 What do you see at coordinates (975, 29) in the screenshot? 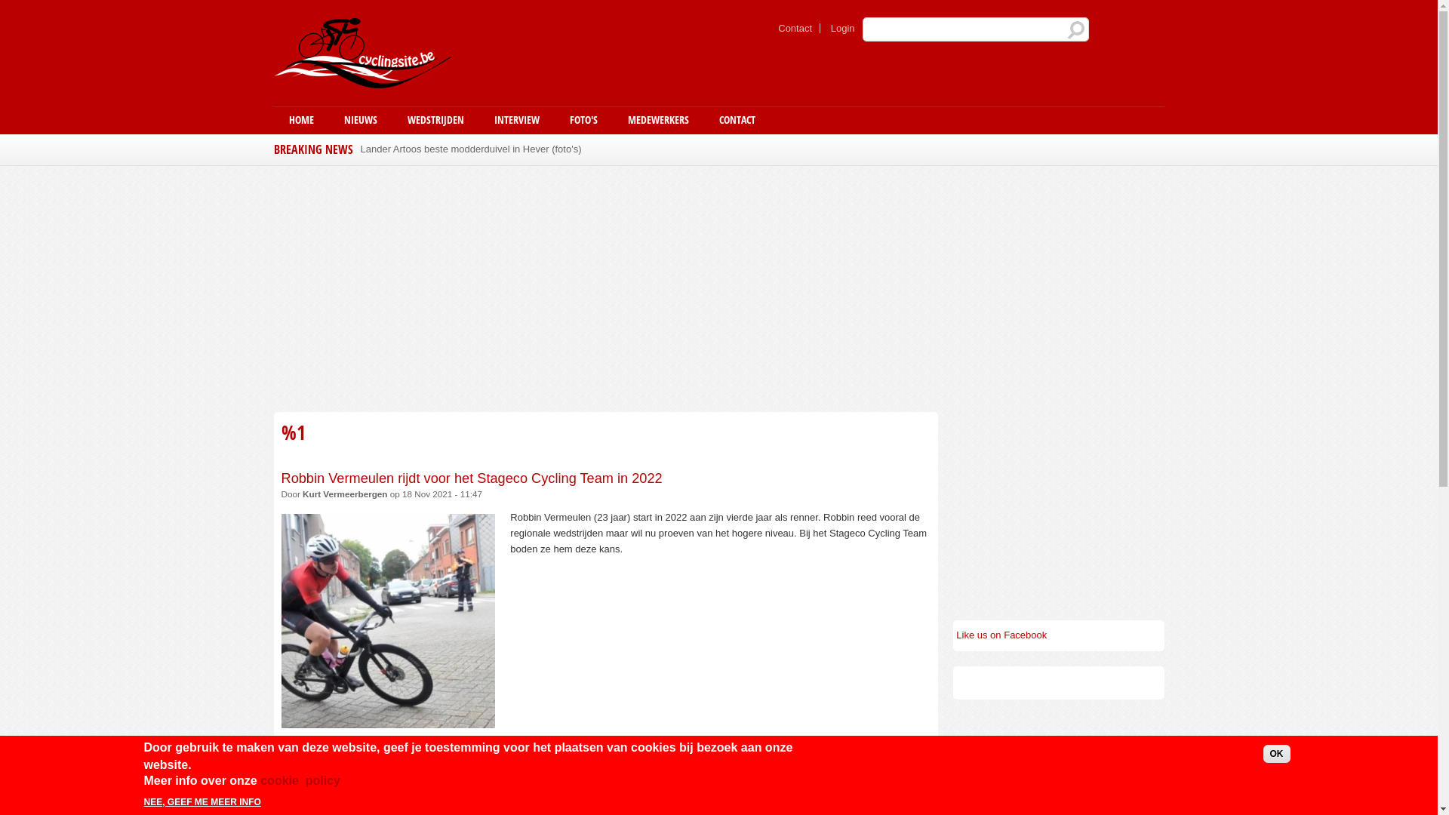
I see `Geef de woorden op waarnaar u wilt zoeken.` at bounding box center [975, 29].